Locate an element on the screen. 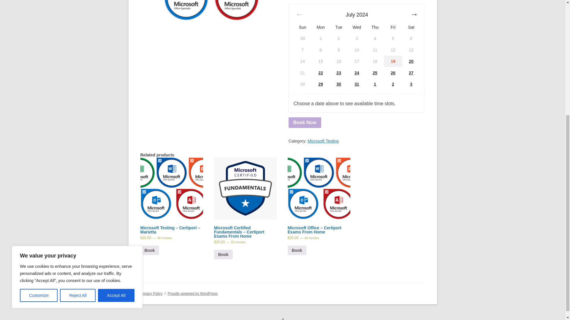 Image resolution: width=570 pixels, height=320 pixels. MOS-Office-Specialist-Badges-to-earn is located at coordinates (208, 10).